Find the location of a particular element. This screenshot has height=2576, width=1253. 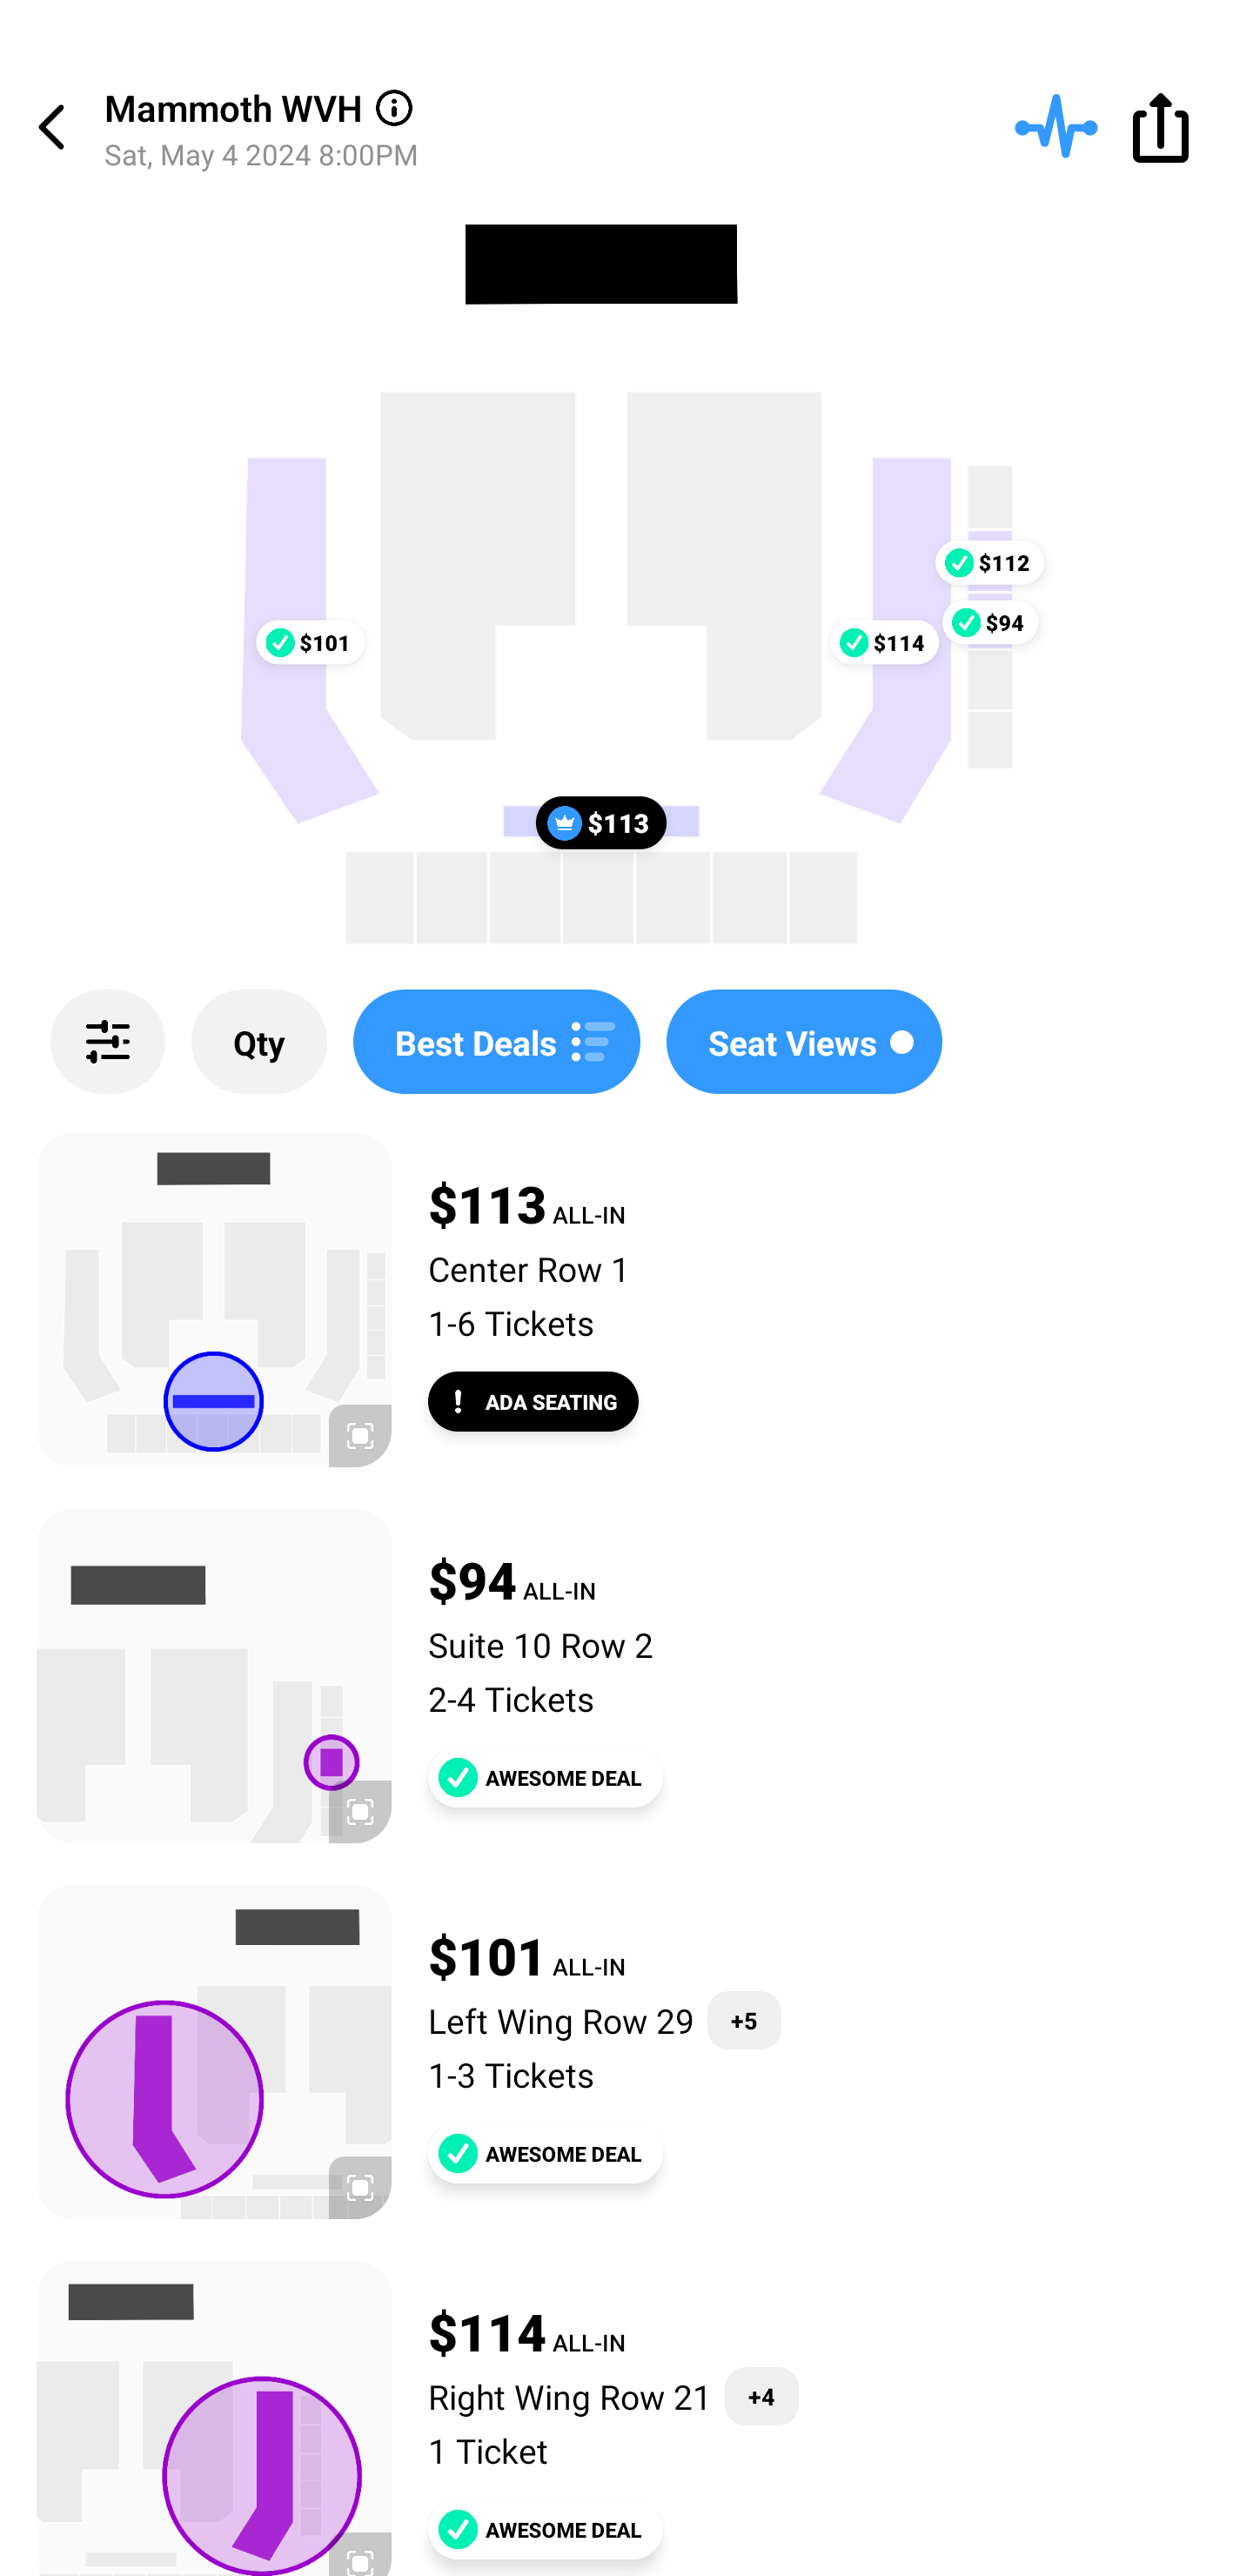

AWESOME DEAL is located at coordinates (545, 1777).